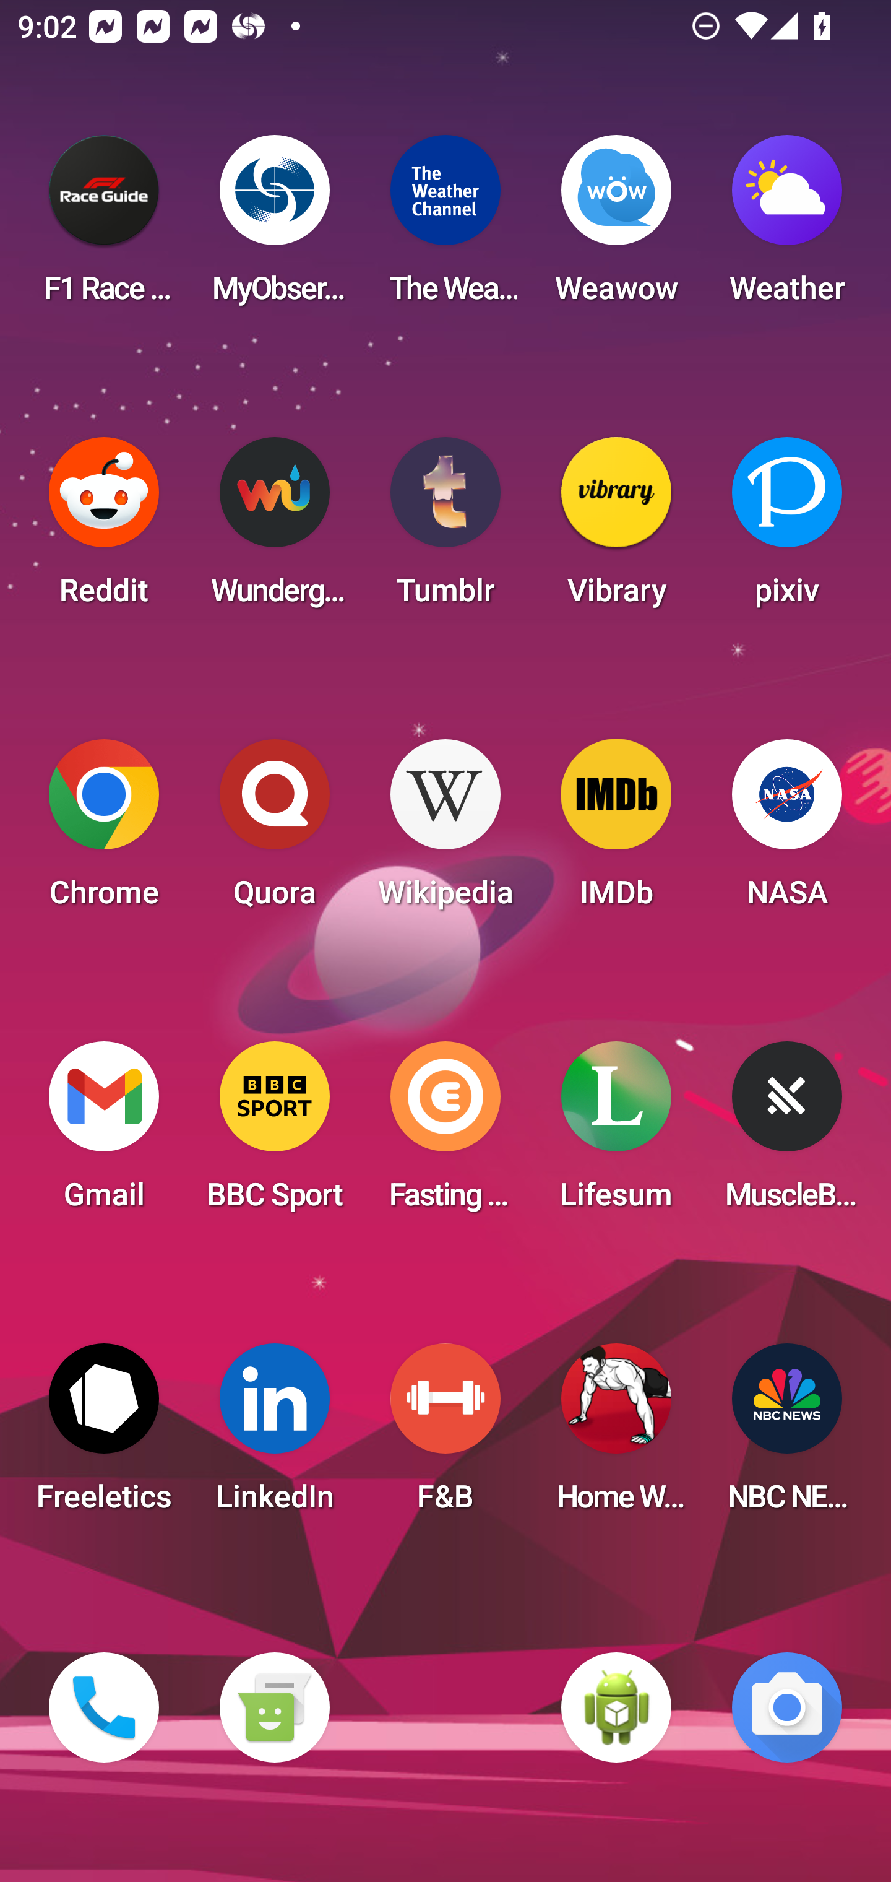 Image resolution: width=891 pixels, height=1882 pixels. Describe the element at coordinates (104, 1707) in the screenshot. I see `Phone` at that location.